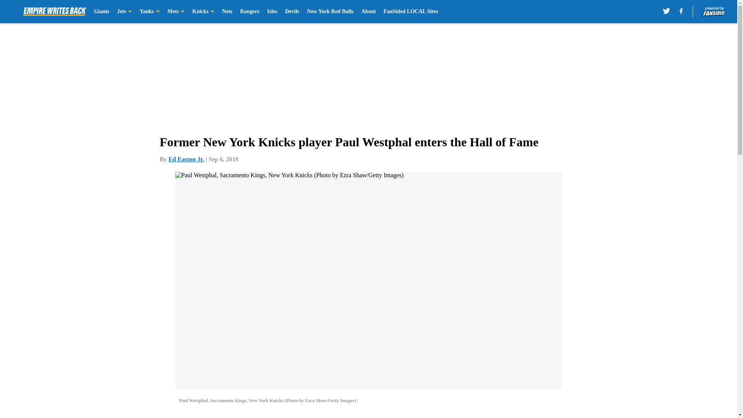 Image resolution: width=743 pixels, height=418 pixels. Describe the element at coordinates (292, 12) in the screenshot. I see `Devils` at that location.